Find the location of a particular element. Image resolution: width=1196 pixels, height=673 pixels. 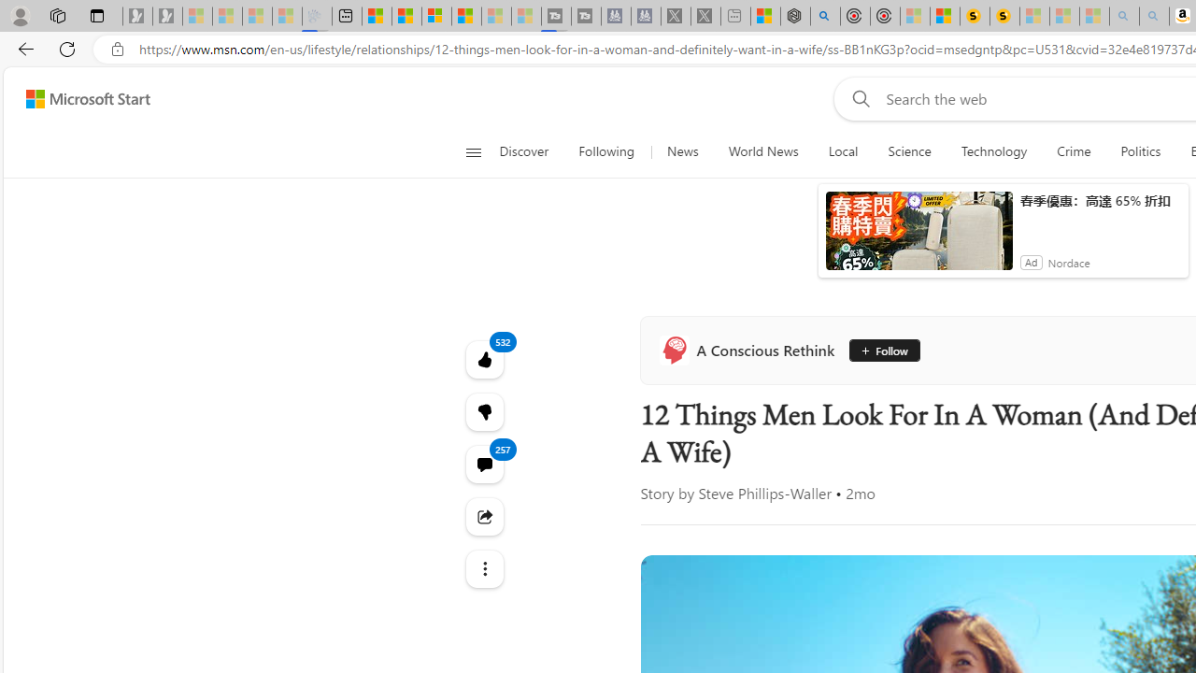

Watch is located at coordinates (1018, 249).